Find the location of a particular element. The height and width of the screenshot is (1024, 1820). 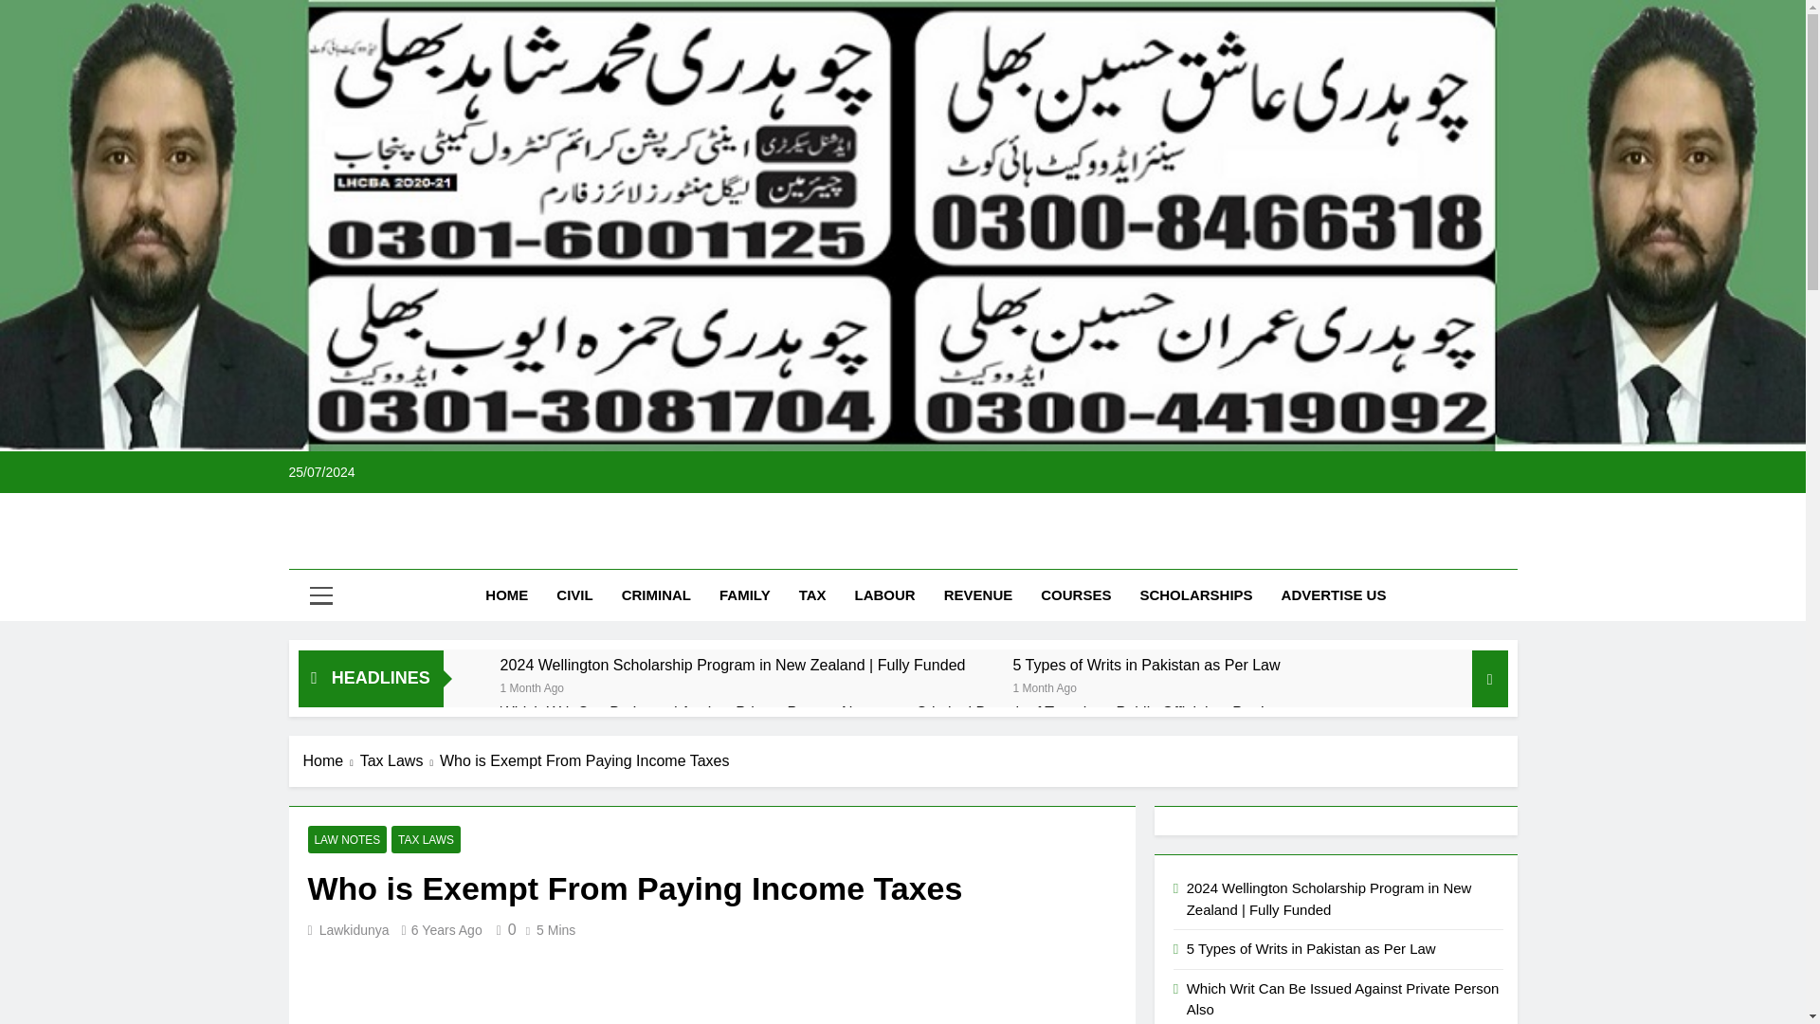

CRIMINAL is located at coordinates (656, 594).